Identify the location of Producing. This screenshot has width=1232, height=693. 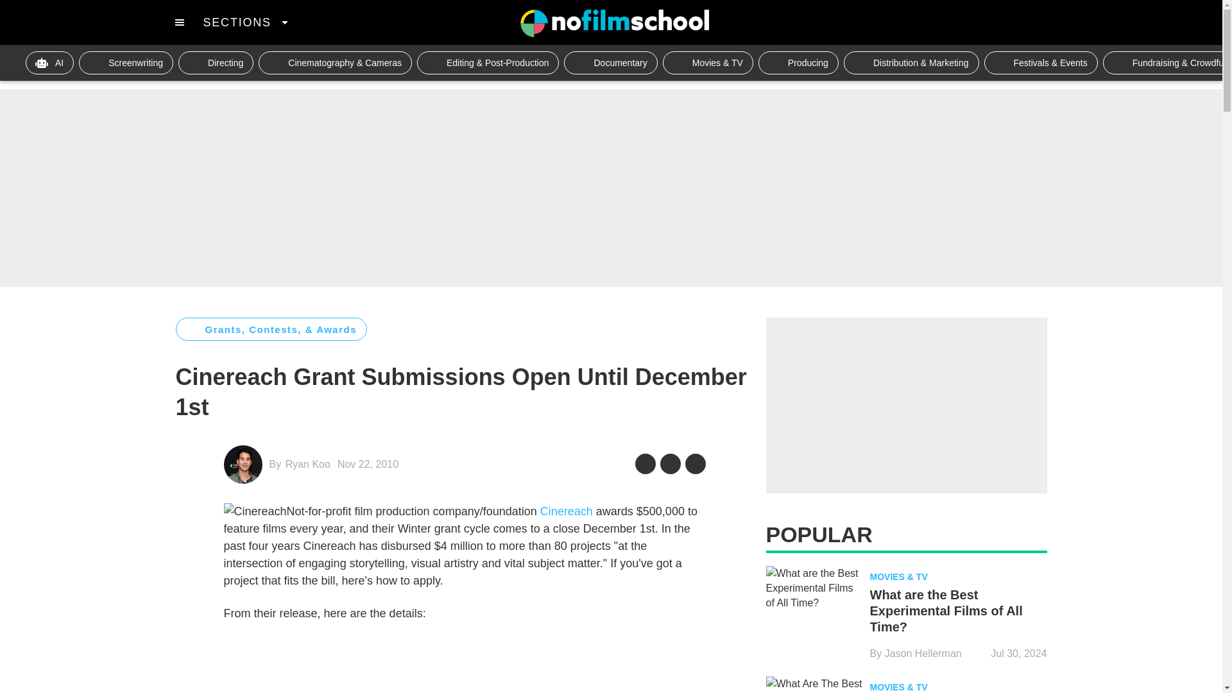
(798, 62).